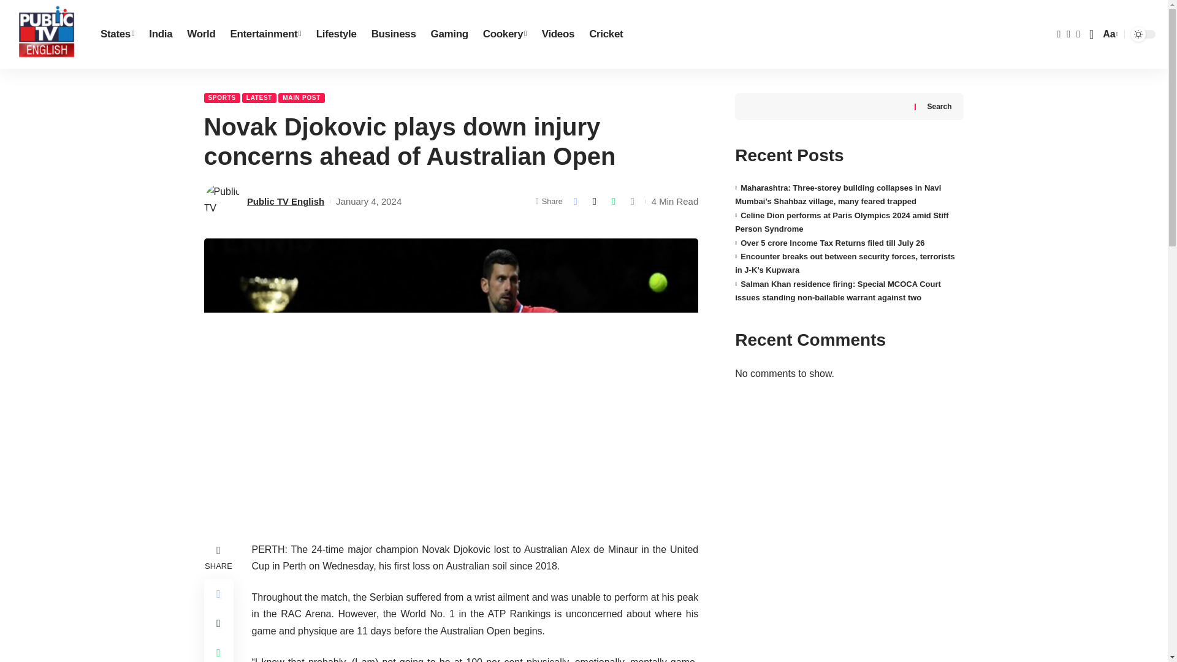 The image size is (1177, 662). I want to click on Videos, so click(394, 34).